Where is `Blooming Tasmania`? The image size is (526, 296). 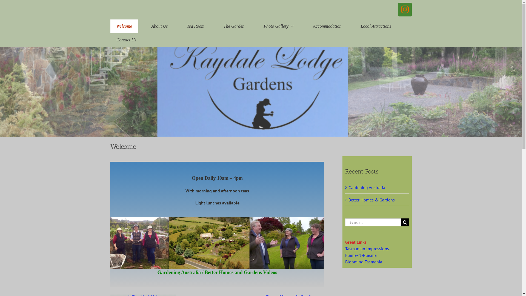 Blooming Tasmania is located at coordinates (364, 261).